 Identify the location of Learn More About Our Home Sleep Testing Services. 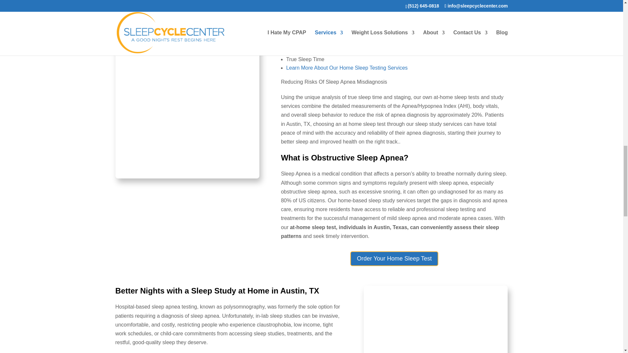
(347, 68).